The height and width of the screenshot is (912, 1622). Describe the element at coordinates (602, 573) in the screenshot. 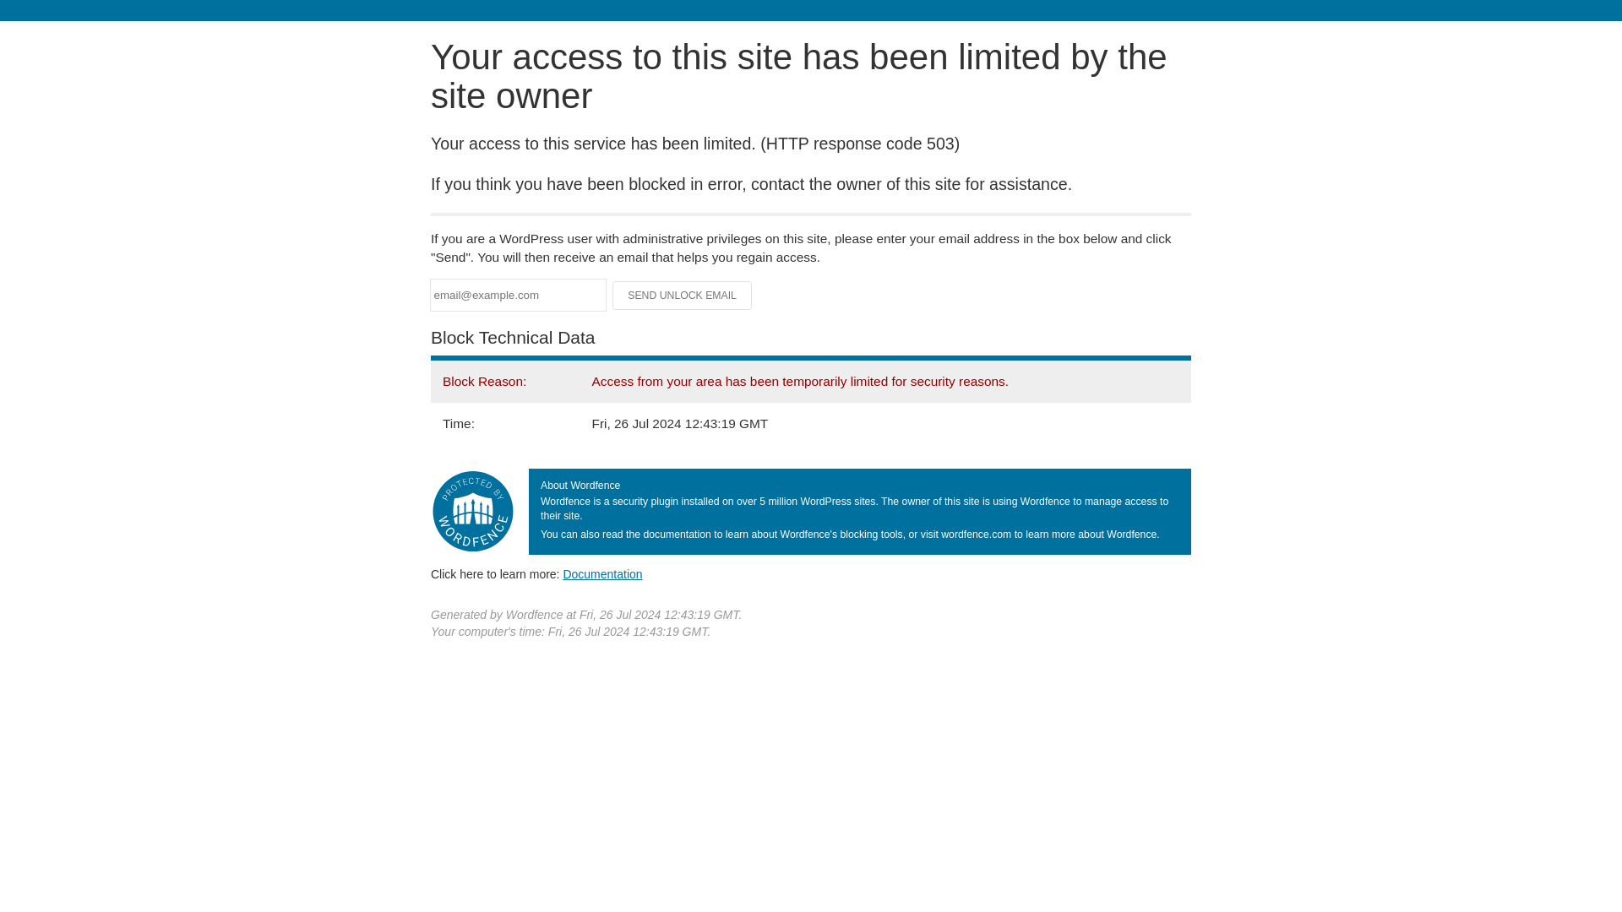

I see `Documentation` at that location.